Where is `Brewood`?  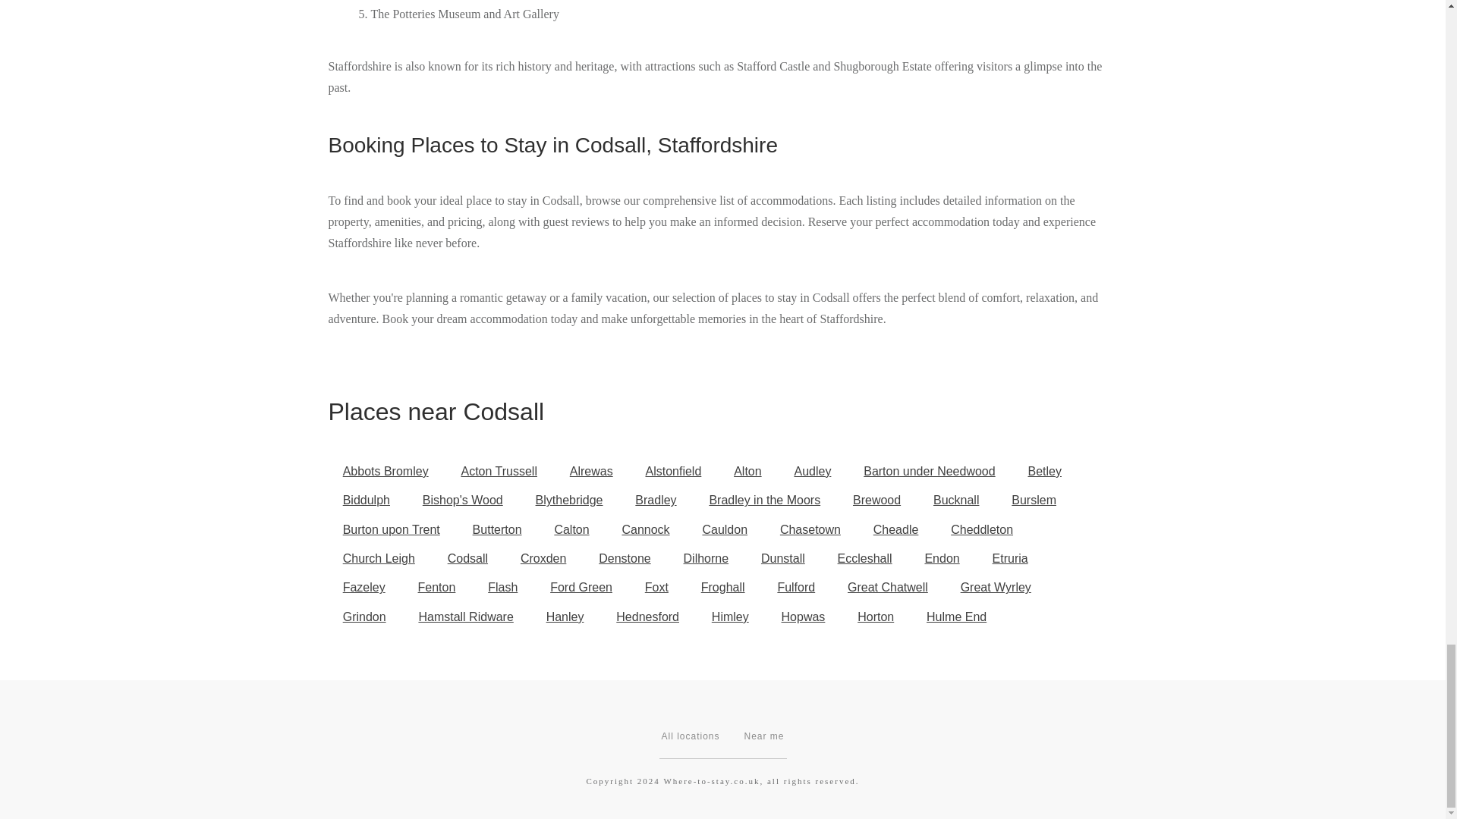 Brewood is located at coordinates (877, 500).